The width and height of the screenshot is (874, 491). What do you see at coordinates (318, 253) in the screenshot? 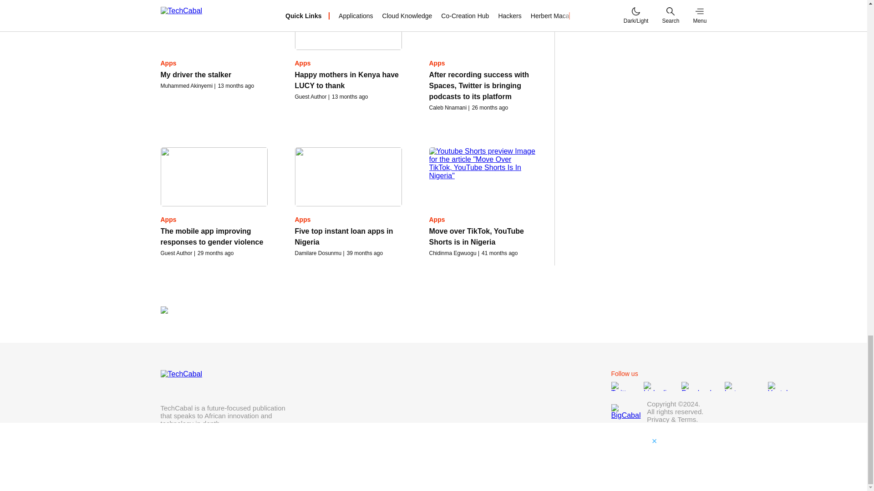
I see `Posts by Damilare Dosunmu` at bounding box center [318, 253].